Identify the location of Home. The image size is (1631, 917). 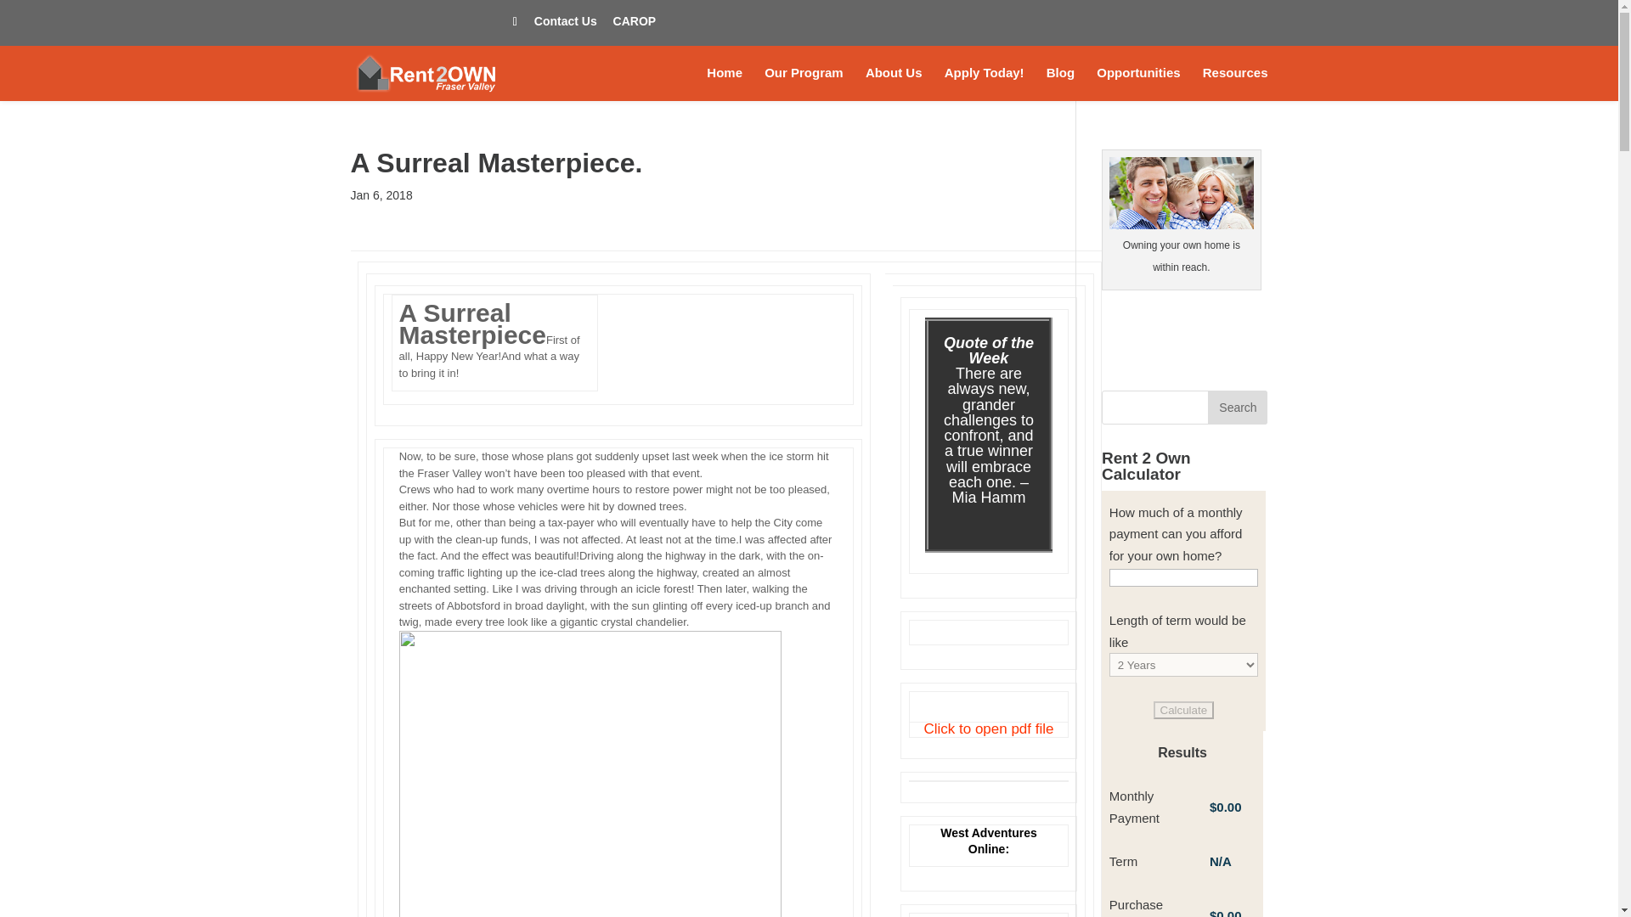
(724, 83).